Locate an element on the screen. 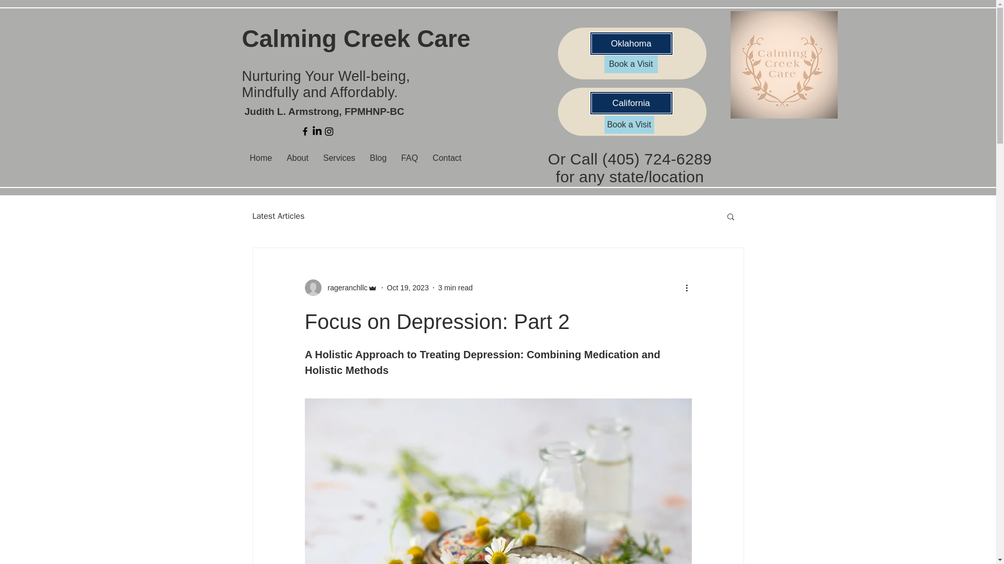  Services is located at coordinates (339, 158).